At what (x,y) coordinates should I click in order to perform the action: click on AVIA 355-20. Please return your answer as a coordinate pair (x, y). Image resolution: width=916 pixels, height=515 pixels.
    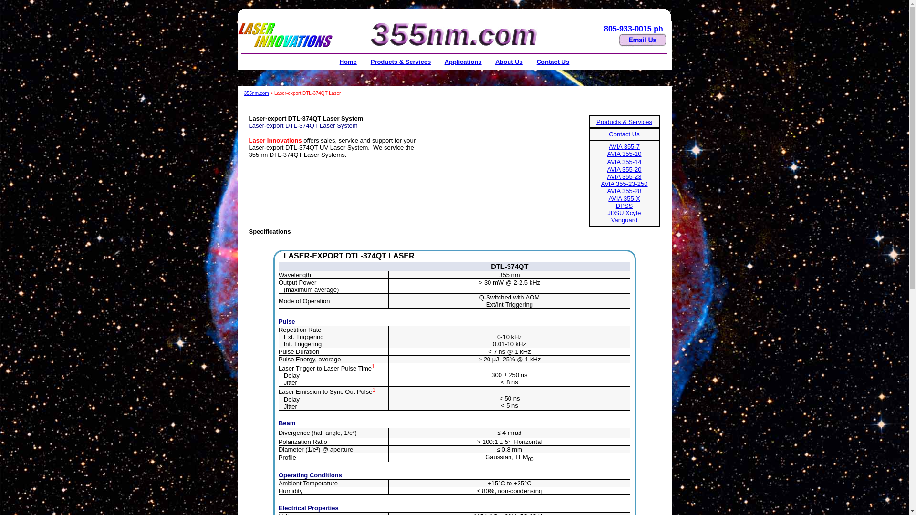
    Looking at the image, I should click on (624, 173).